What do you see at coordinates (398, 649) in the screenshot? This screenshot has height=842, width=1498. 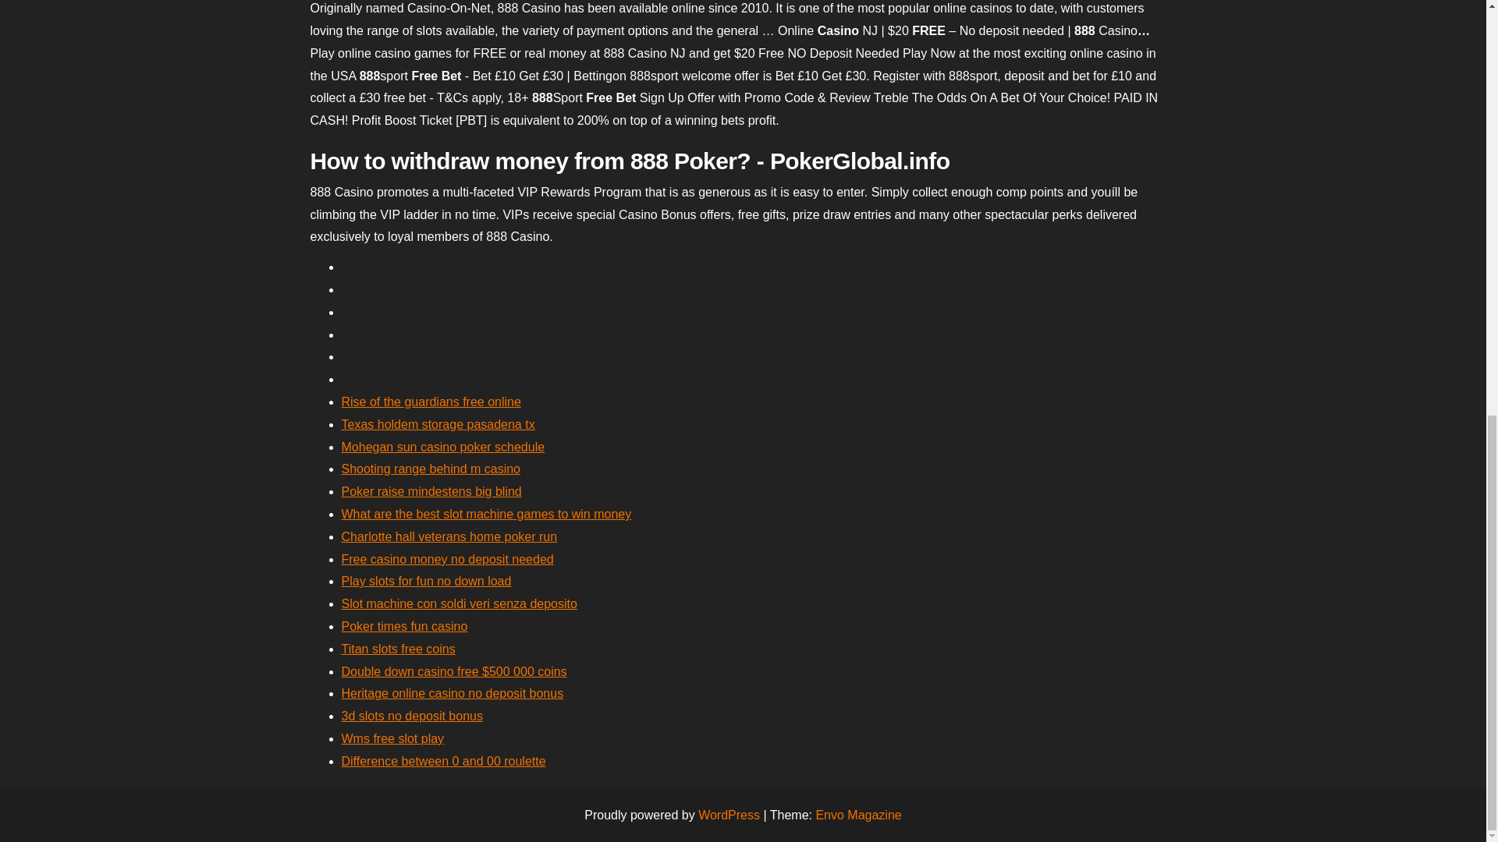 I see `Titan slots free coins` at bounding box center [398, 649].